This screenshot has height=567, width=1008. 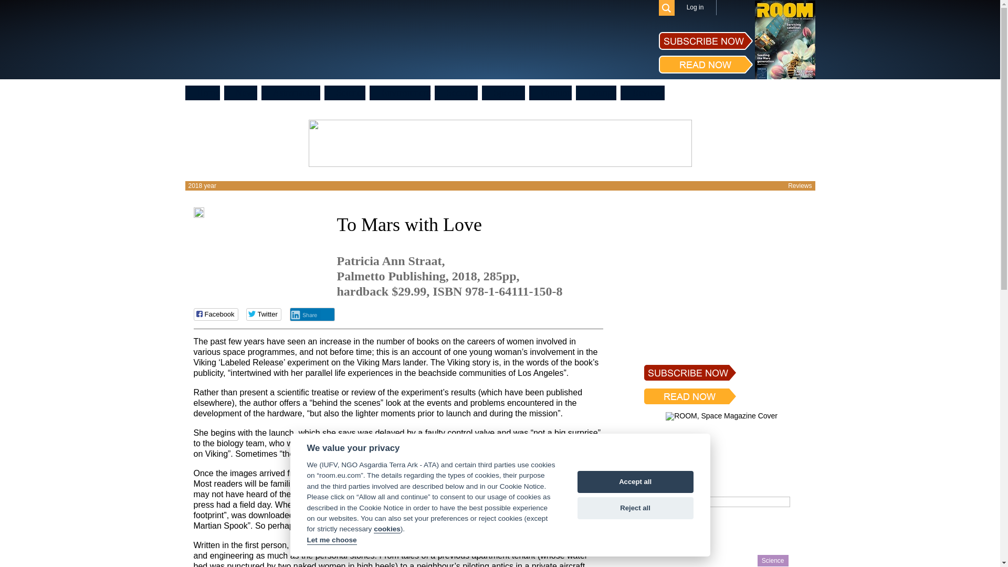 I want to click on Share link on Twitter, so click(x=264, y=314).